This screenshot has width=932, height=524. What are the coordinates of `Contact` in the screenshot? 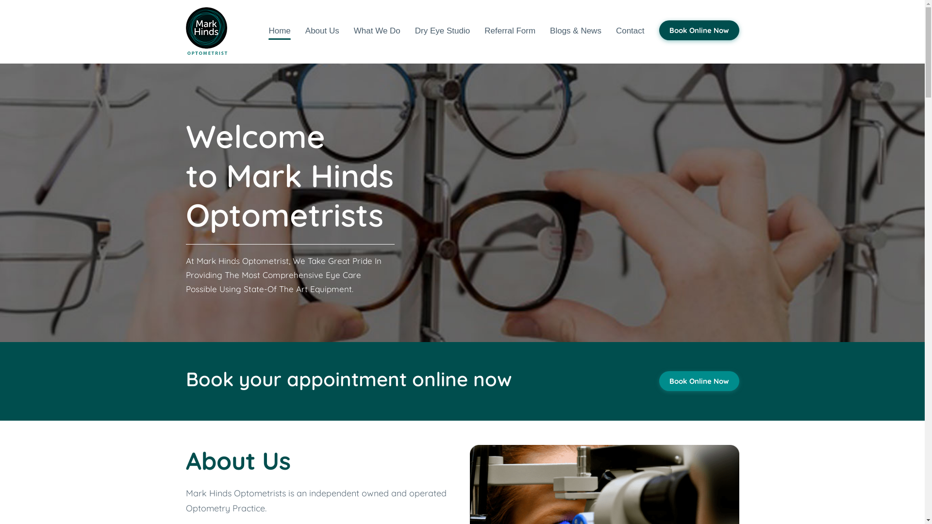 It's located at (630, 31).